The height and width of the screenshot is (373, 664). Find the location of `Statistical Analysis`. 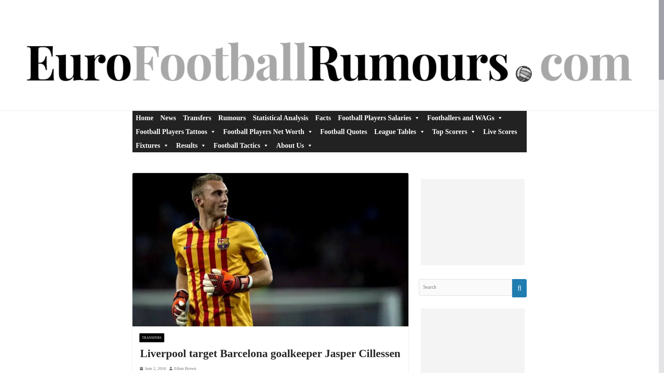

Statistical Analysis is located at coordinates (281, 117).